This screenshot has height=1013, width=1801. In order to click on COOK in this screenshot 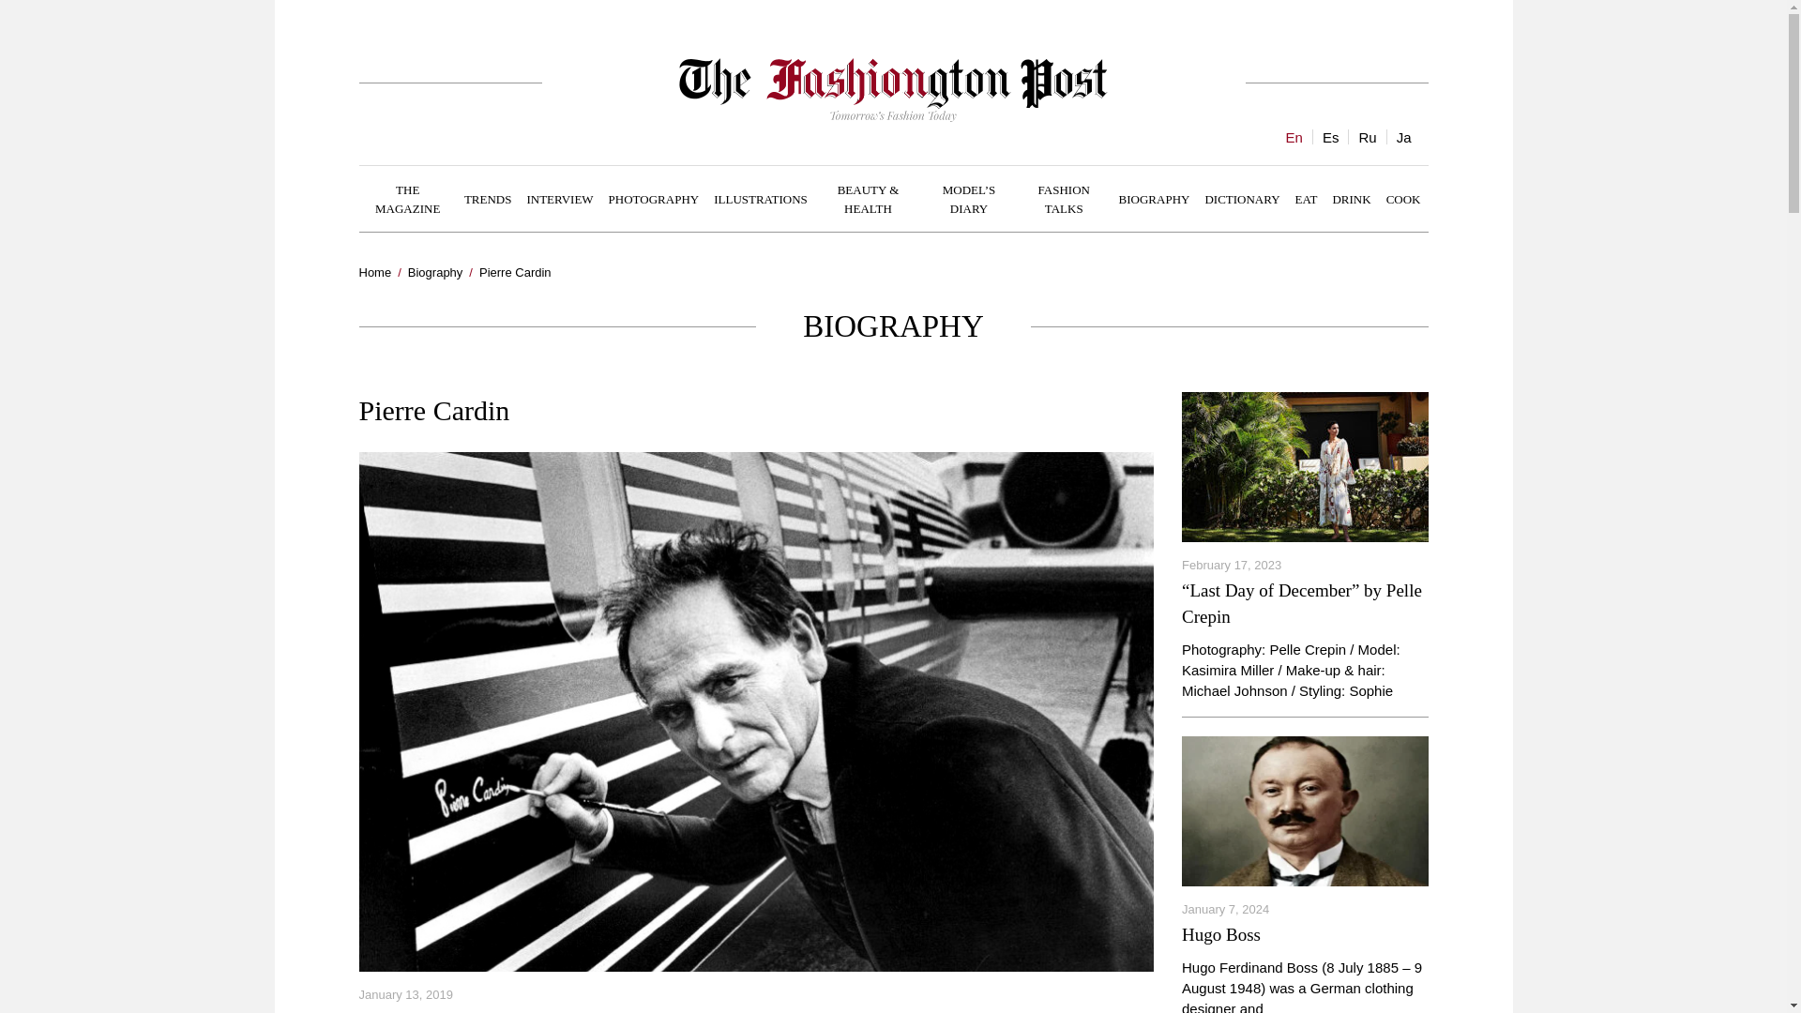, I will do `click(1403, 198)`.